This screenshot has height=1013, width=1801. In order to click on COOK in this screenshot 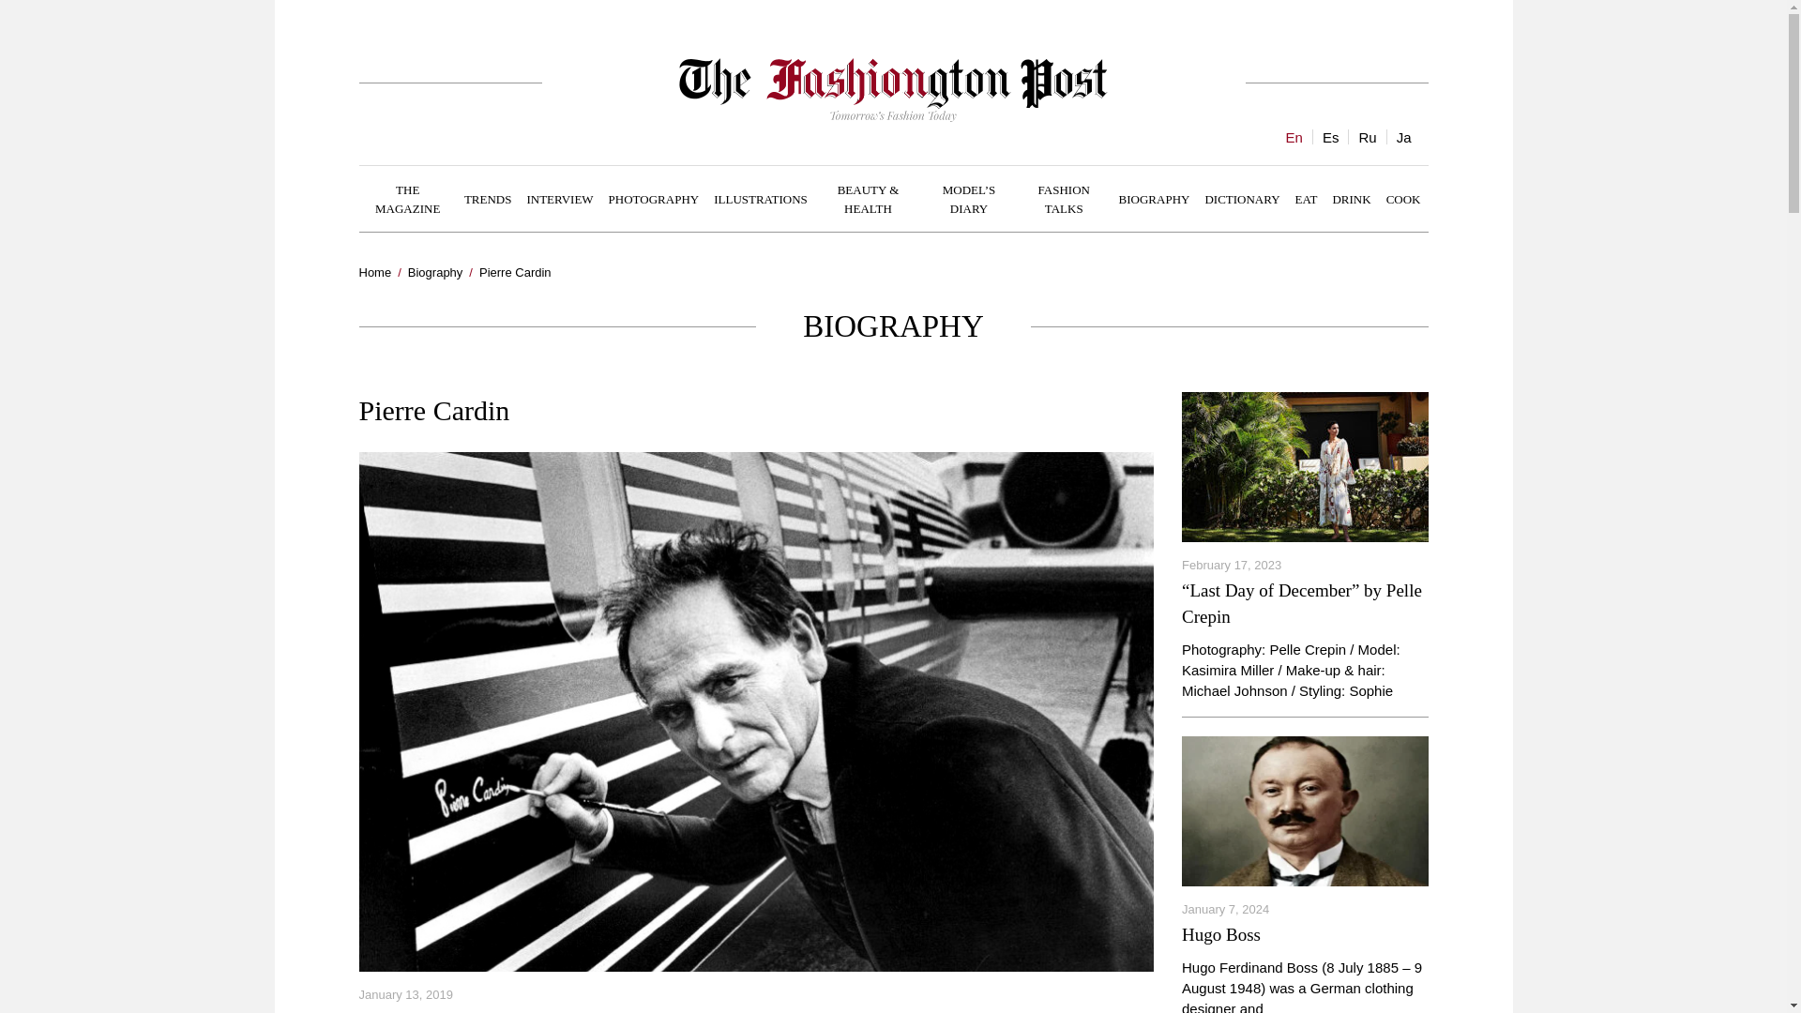, I will do `click(1403, 198)`.